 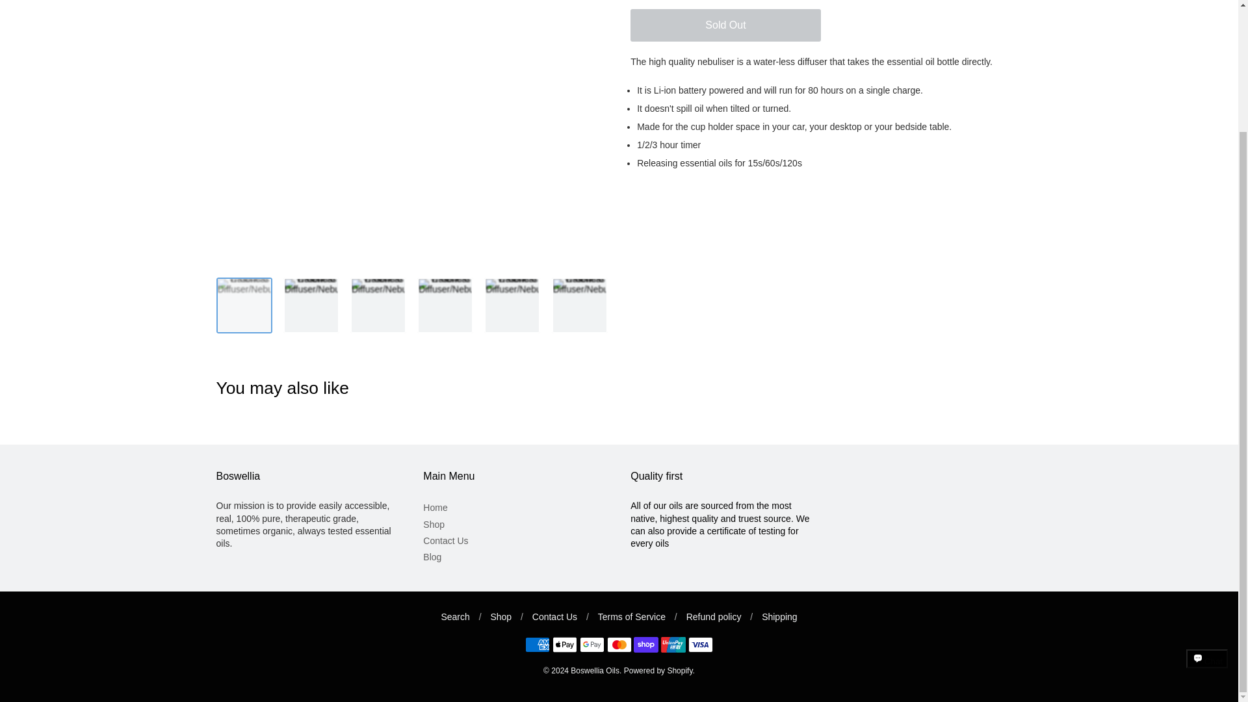 I want to click on Google Pay, so click(x=591, y=645).